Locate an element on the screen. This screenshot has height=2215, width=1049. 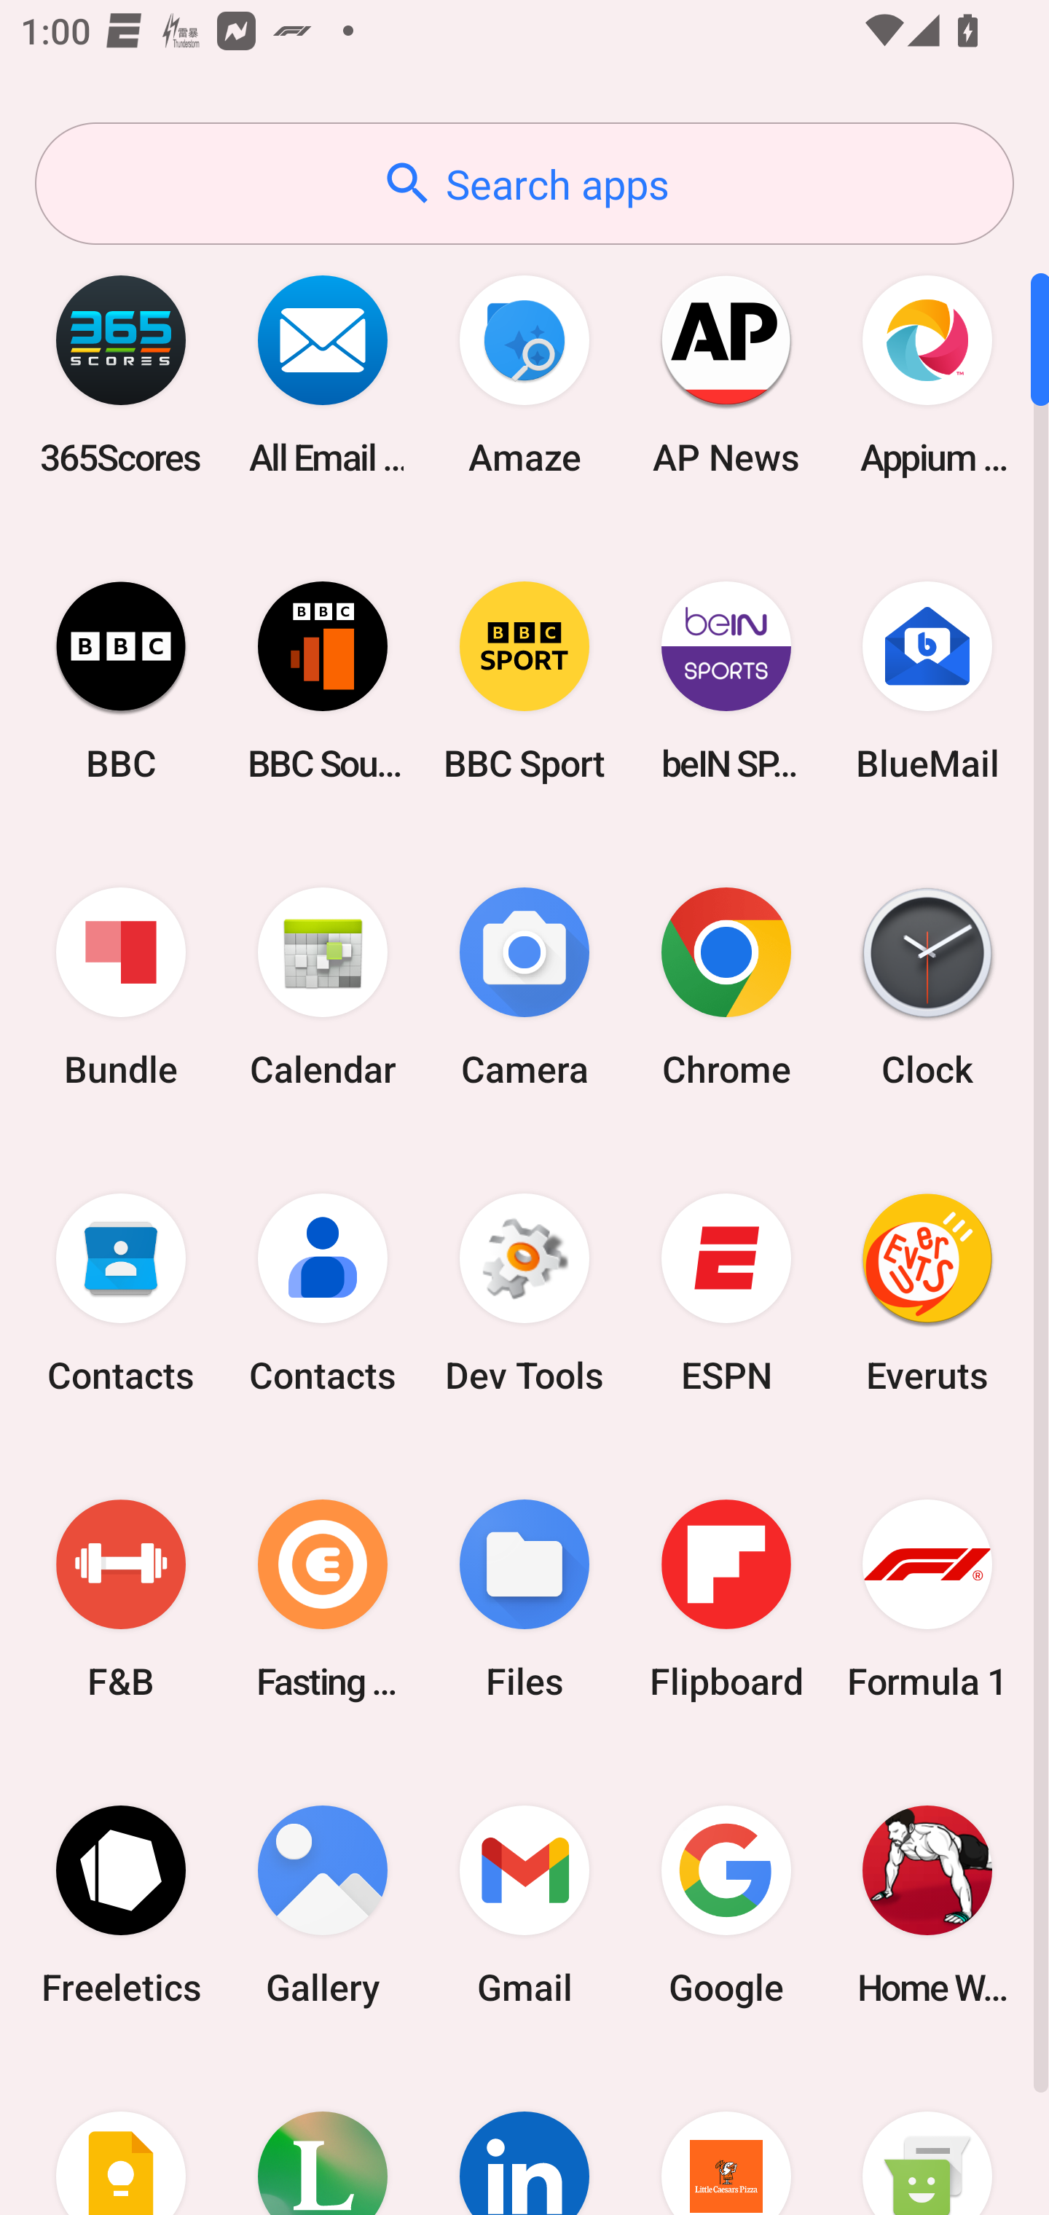
Contacts is located at coordinates (121, 1293).